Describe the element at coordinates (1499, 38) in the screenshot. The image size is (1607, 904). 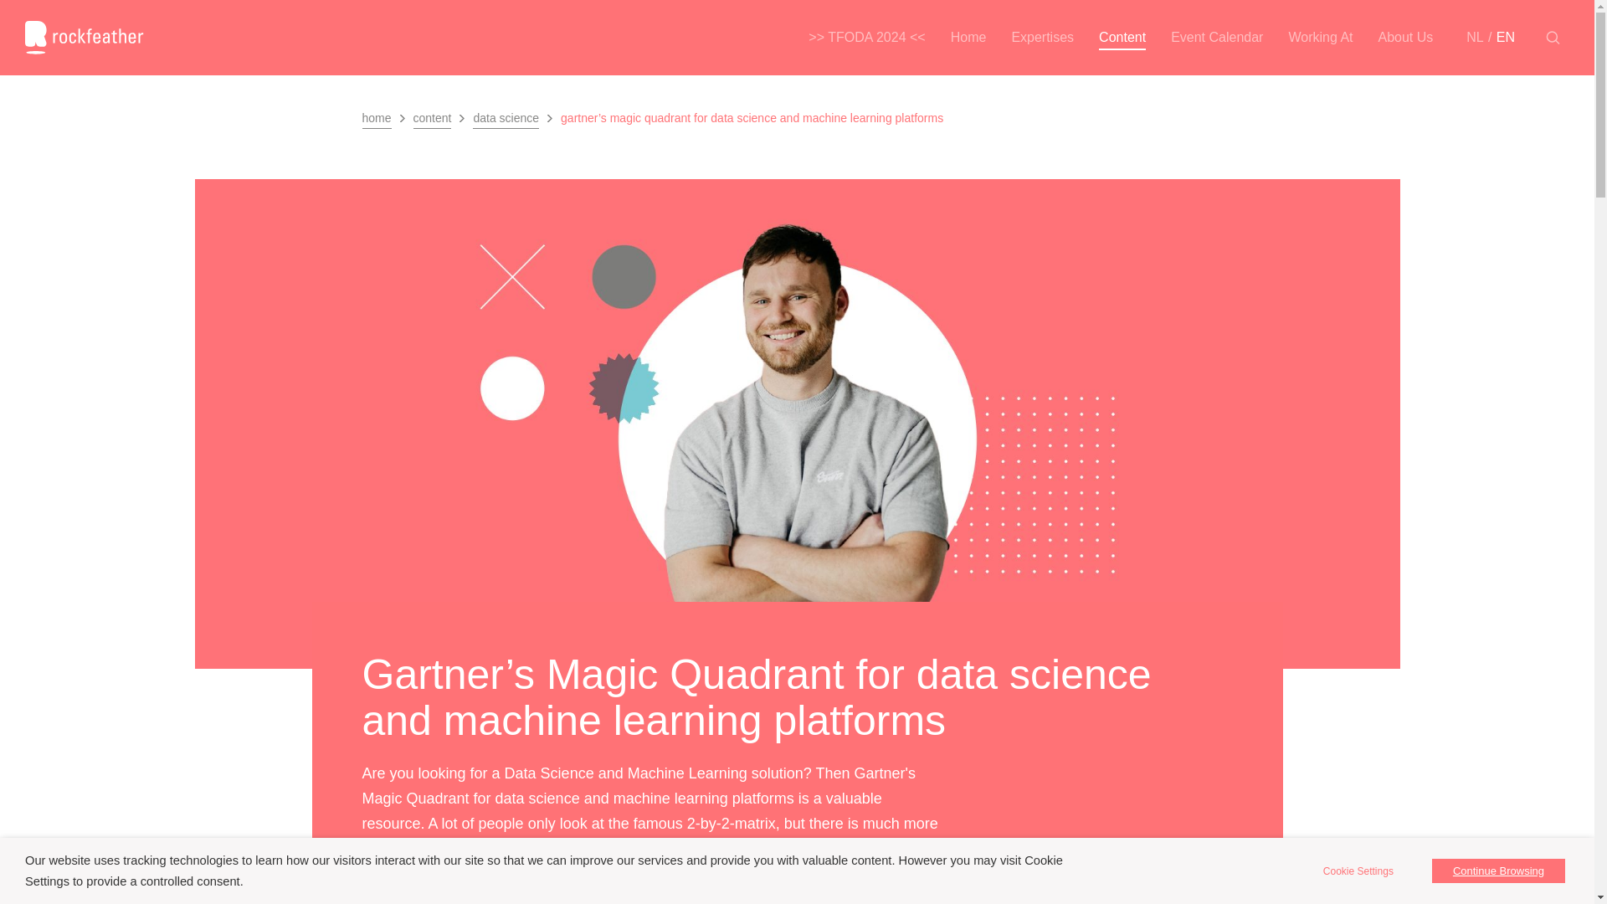
I see `English` at that location.